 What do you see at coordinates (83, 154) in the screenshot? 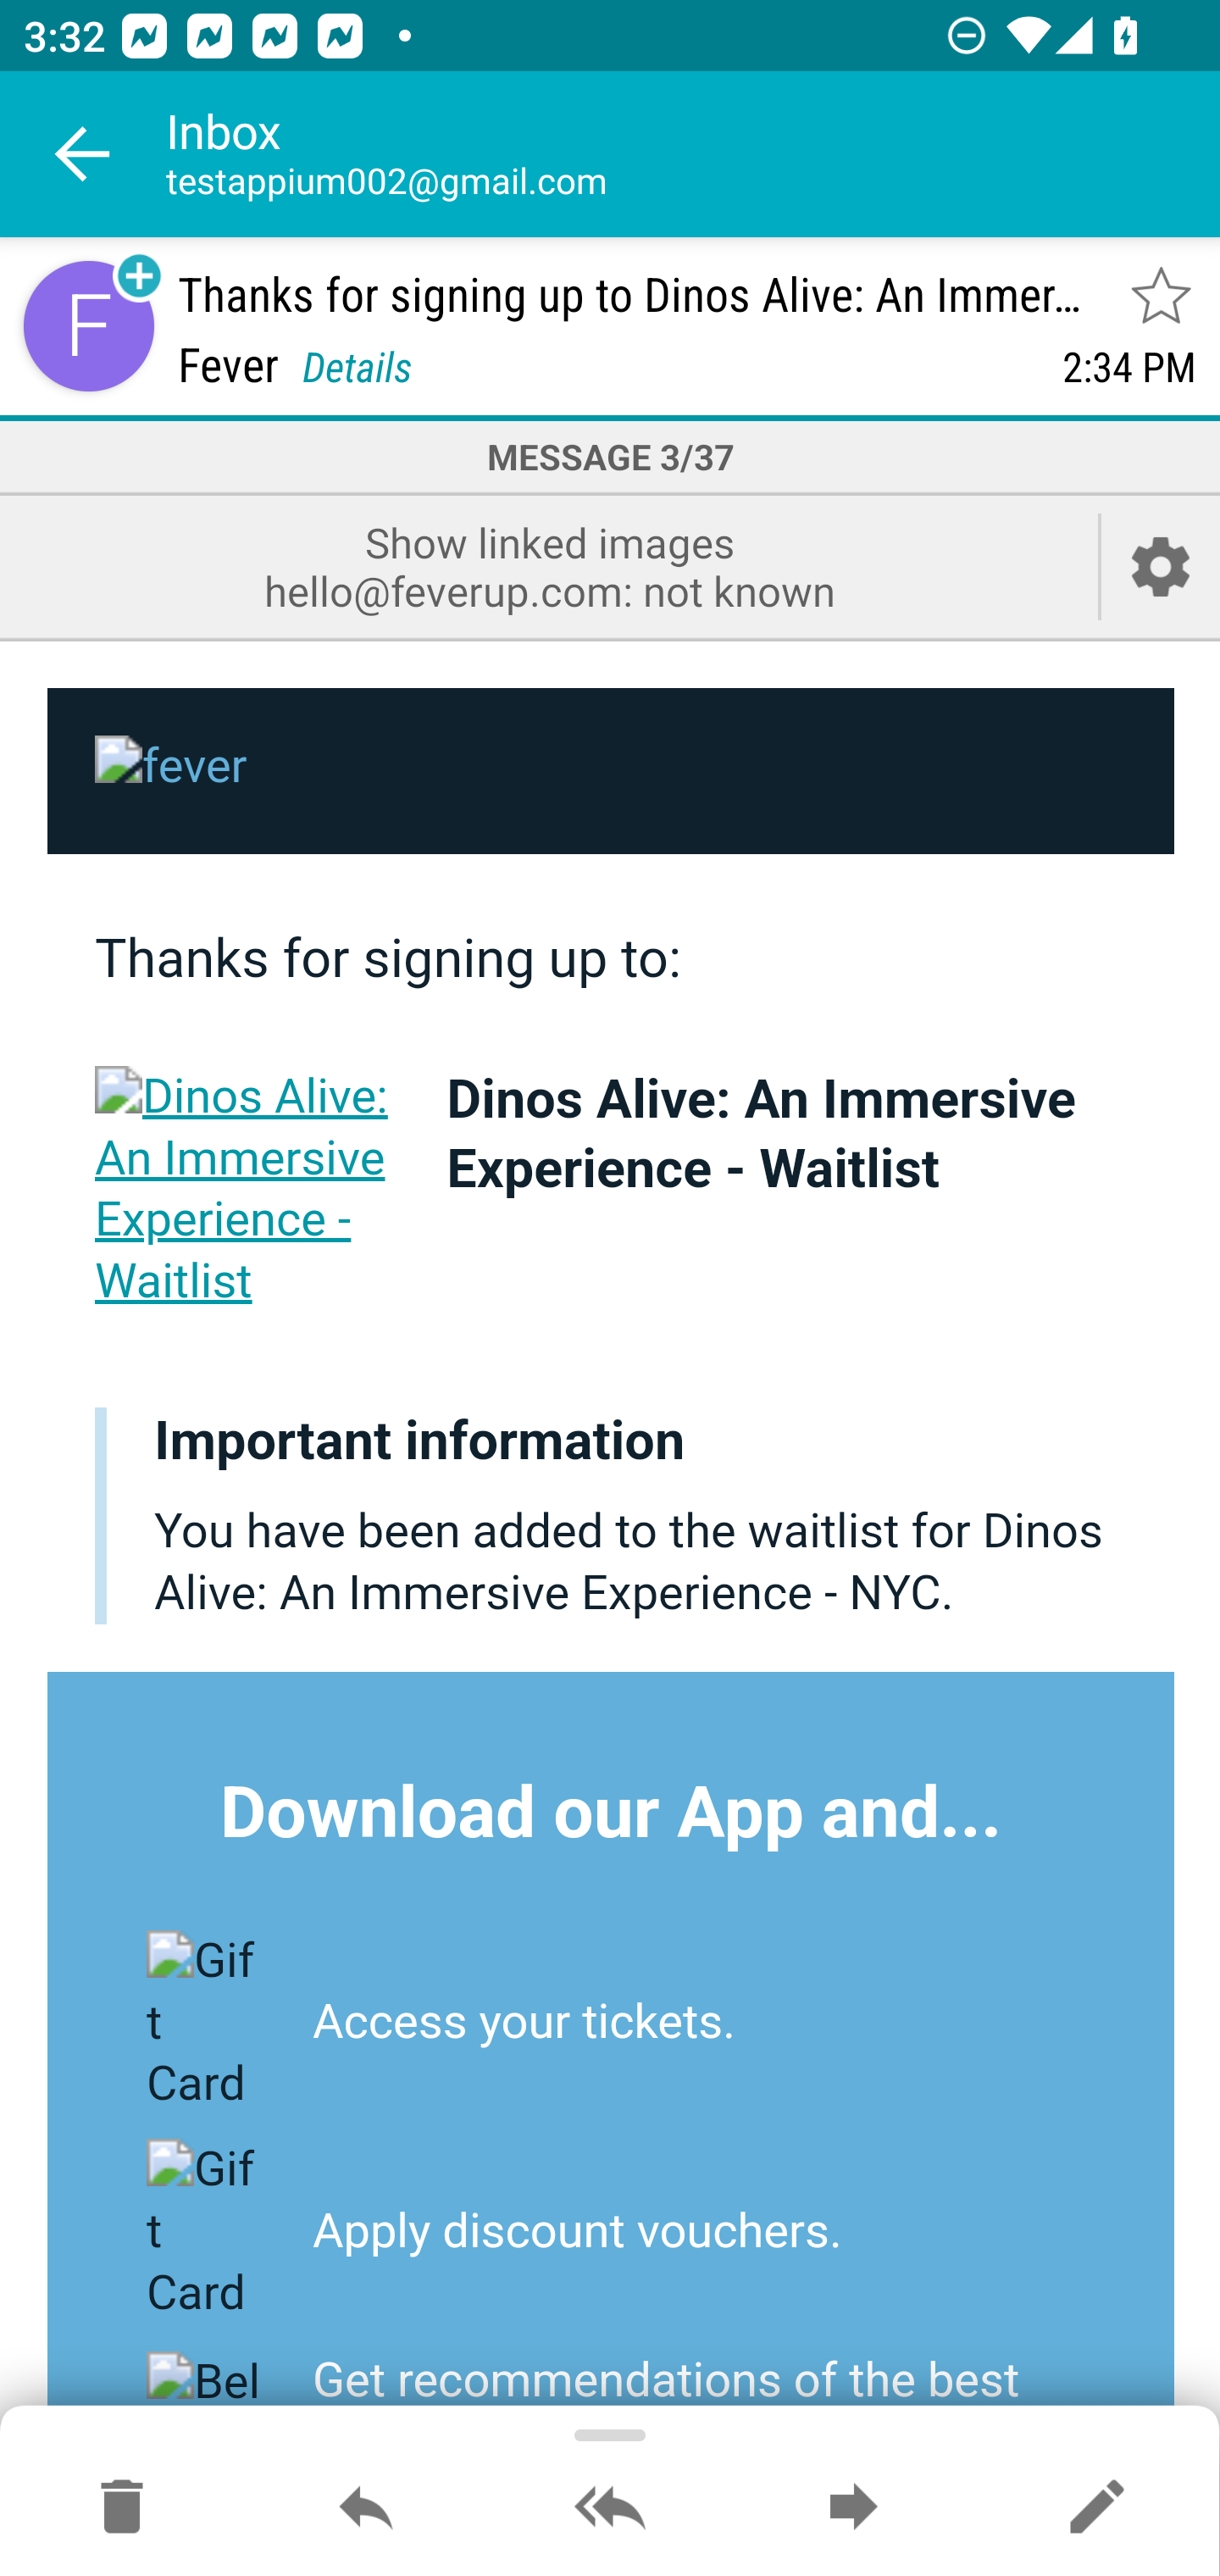
I see `Navigate up` at bounding box center [83, 154].